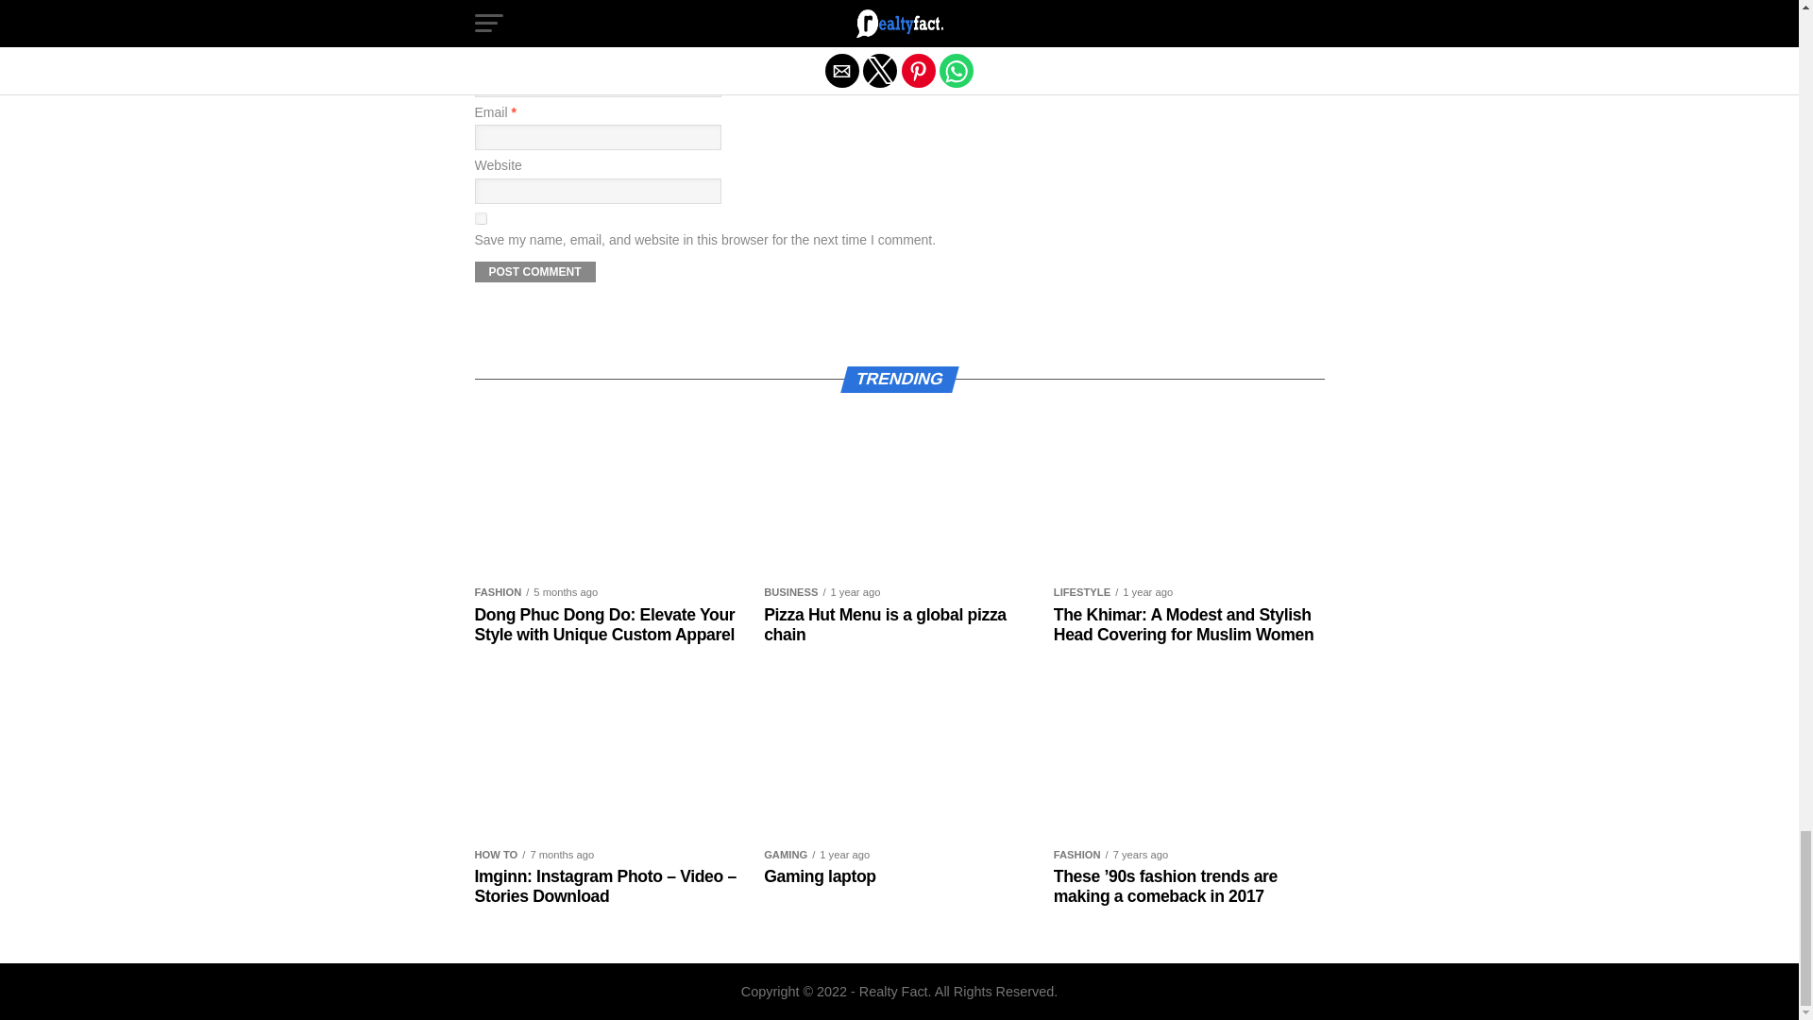 The image size is (1813, 1020). I want to click on Post Comment, so click(534, 272).